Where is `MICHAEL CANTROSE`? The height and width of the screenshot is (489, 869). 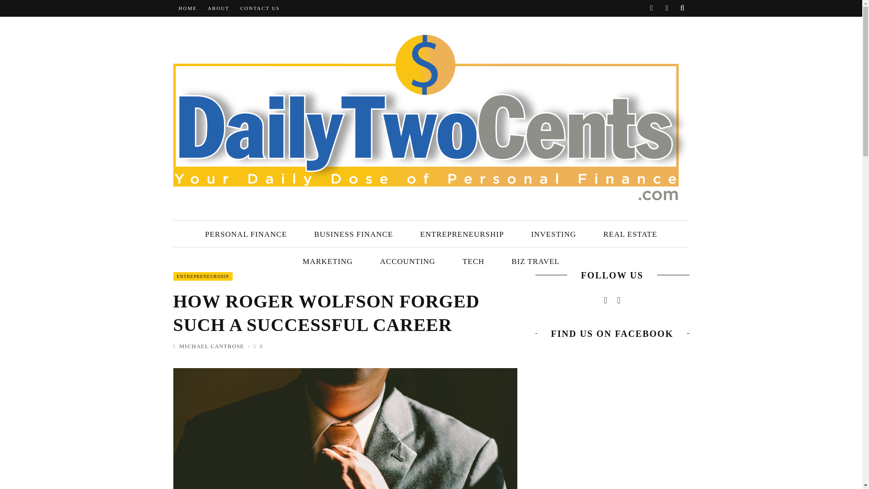
MICHAEL CANTROSE is located at coordinates (211, 346).